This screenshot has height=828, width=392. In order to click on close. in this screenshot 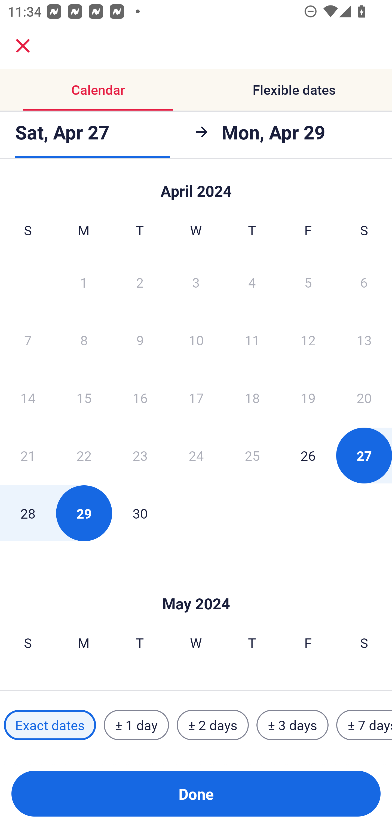, I will do `click(23, 46)`.